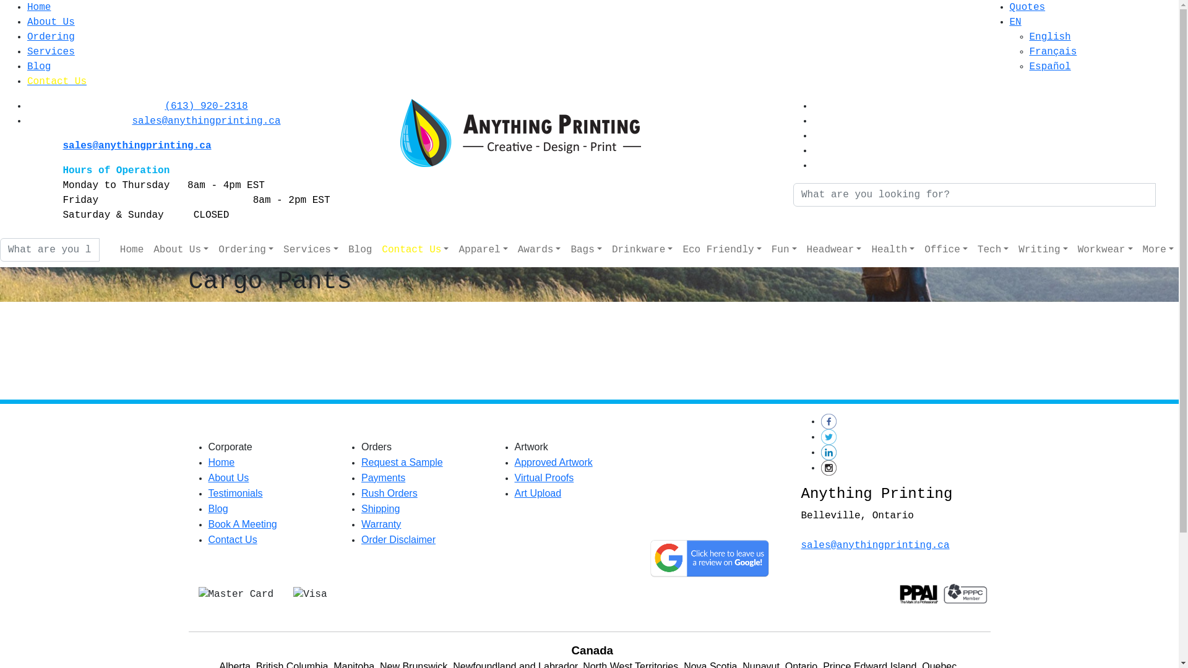  Describe the element at coordinates (51, 37) in the screenshot. I see `Ordering` at that location.